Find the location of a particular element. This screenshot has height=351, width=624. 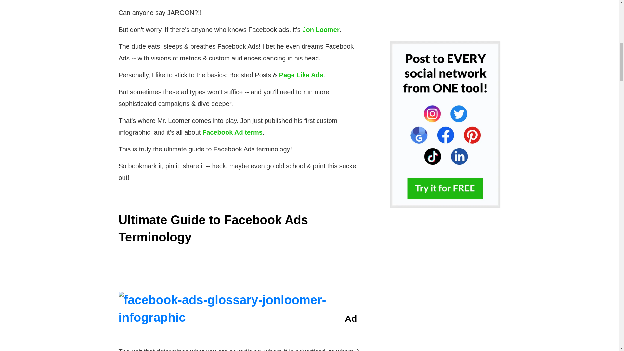

Jon Loomer is located at coordinates (320, 29).